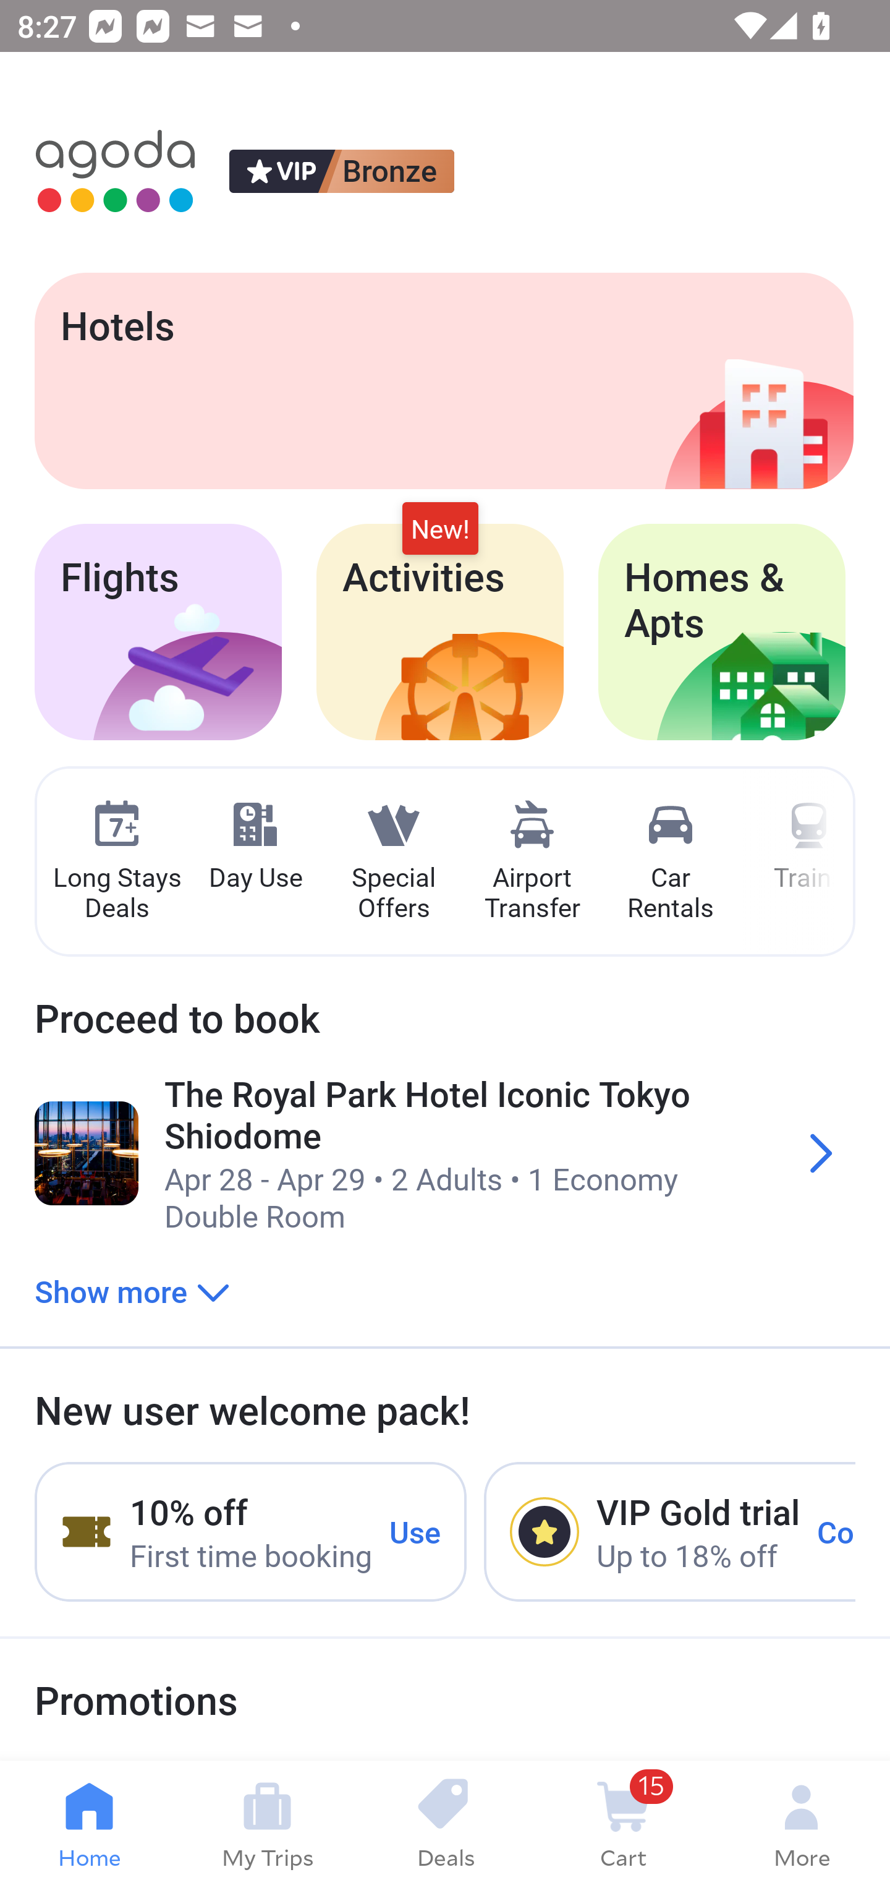  What do you see at coordinates (89, 1821) in the screenshot?
I see `Home` at bounding box center [89, 1821].